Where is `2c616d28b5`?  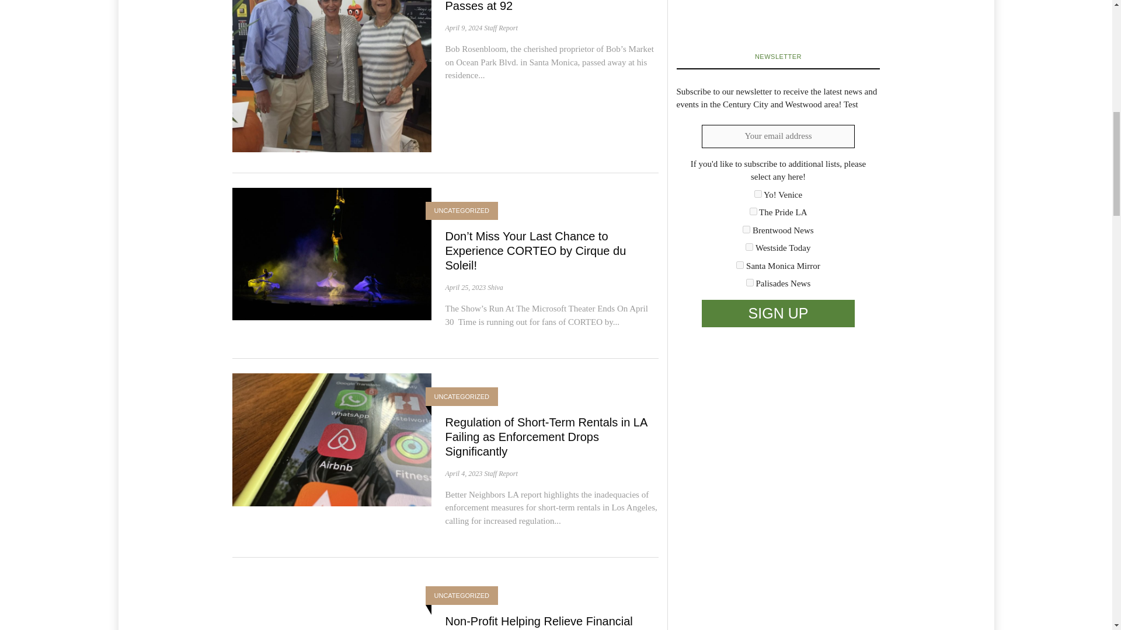 2c616d28b5 is located at coordinates (758, 194).